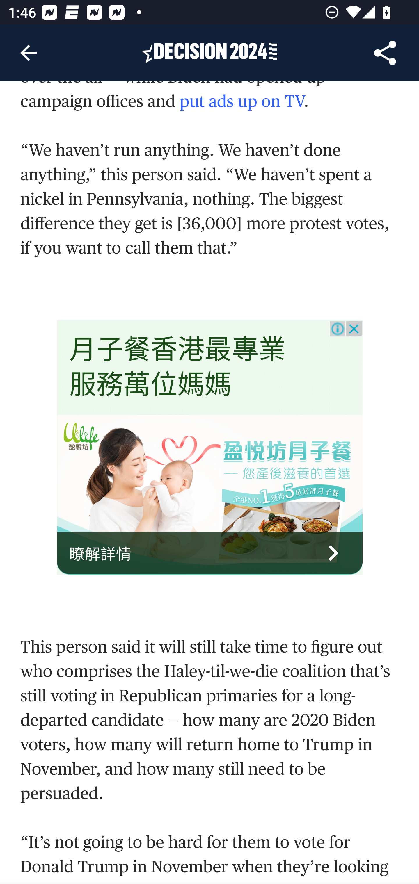  Describe the element at coordinates (210, 553) in the screenshot. I see `瞭解詳情` at that location.